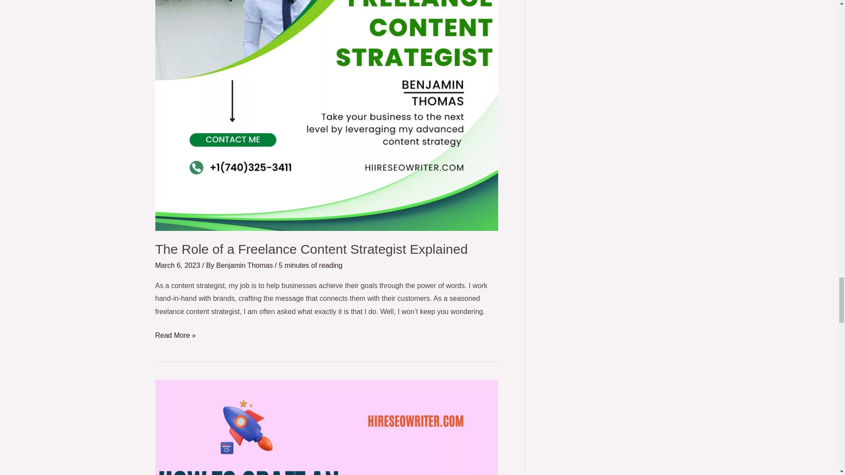 The height and width of the screenshot is (475, 845). I want to click on View all posts by Benjamin Thomas, so click(246, 266).